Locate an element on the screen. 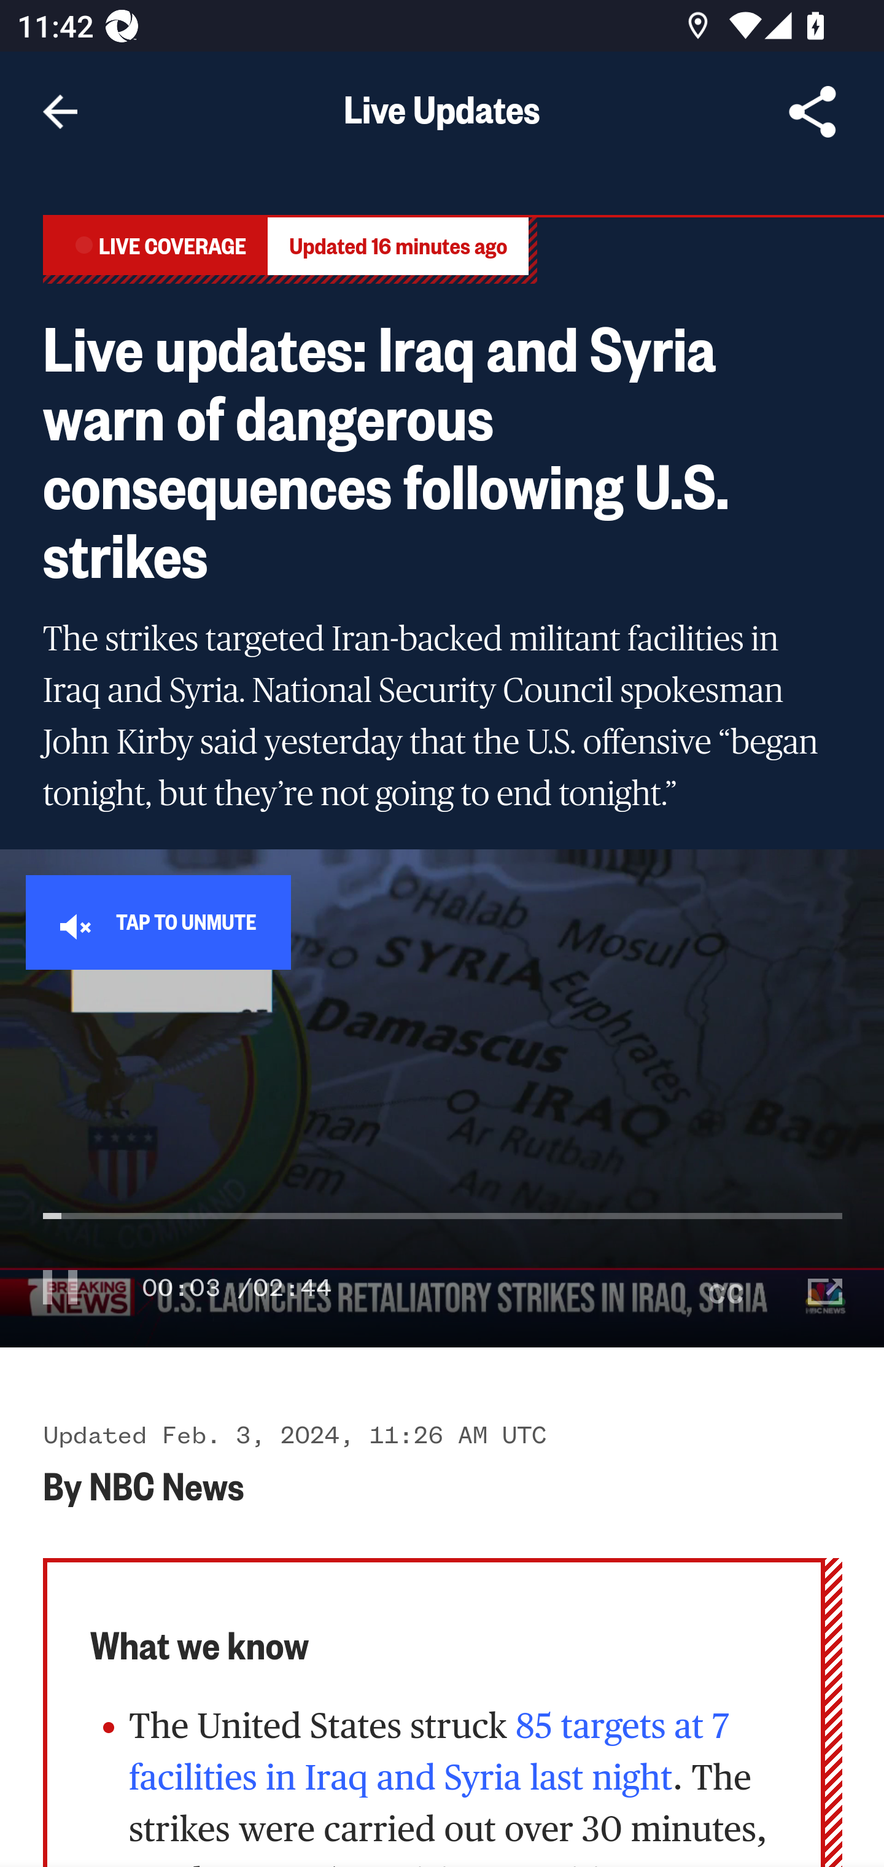 Image resolution: width=884 pixels, height=1867 pixels.  is located at coordinates (826, 1286).